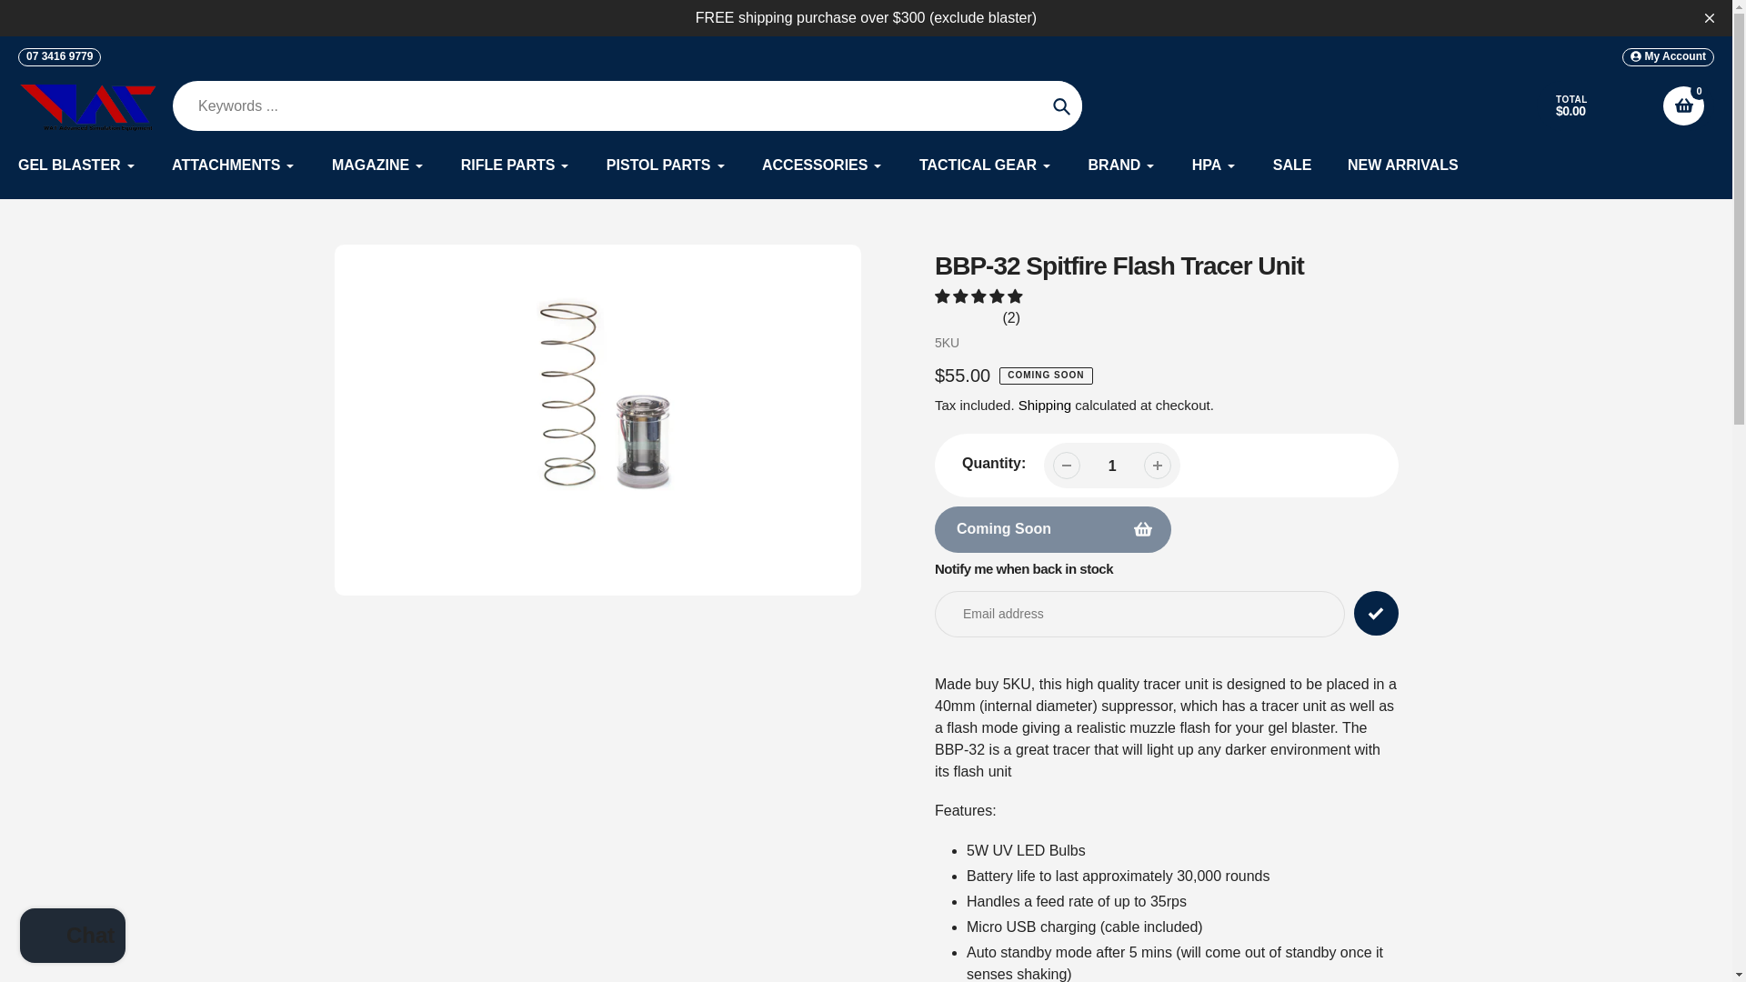  What do you see at coordinates (1683, 105) in the screenshot?
I see `0` at bounding box center [1683, 105].